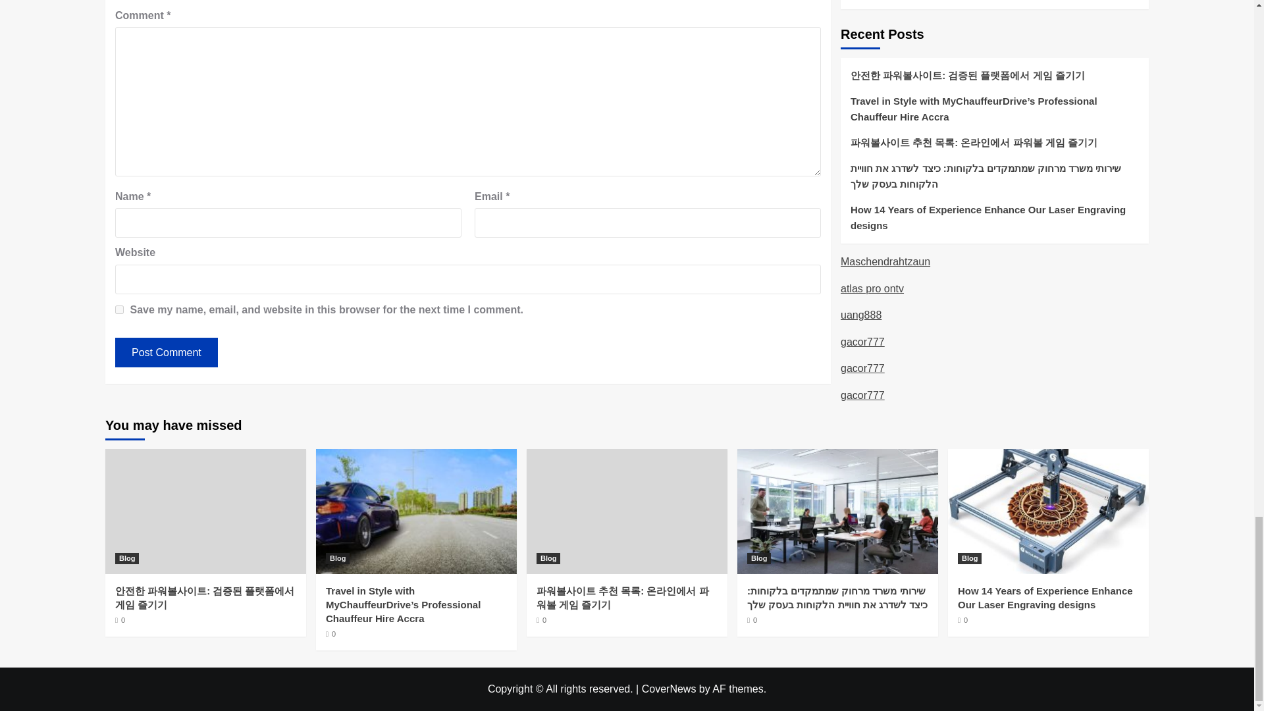 The width and height of the screenshot is (1264, 711). What do you see at coordinates (119, 309) in the screenshot?
I see `yes` at bounding box center [119, 309].